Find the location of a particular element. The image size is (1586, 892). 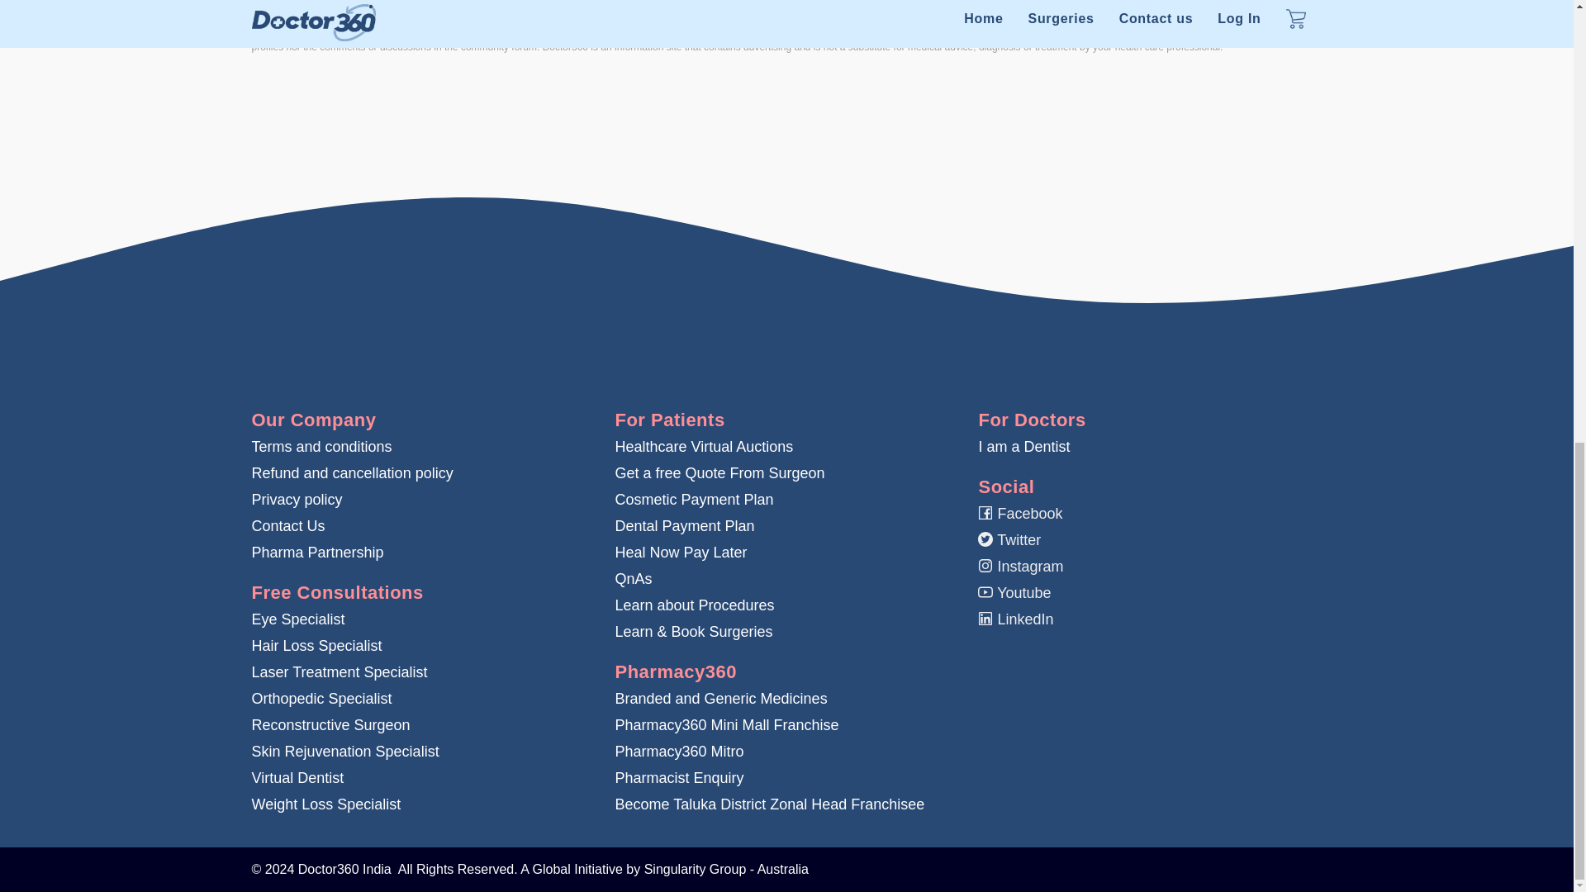

Heal Now Pay Later is located at coordinates (681, 552).